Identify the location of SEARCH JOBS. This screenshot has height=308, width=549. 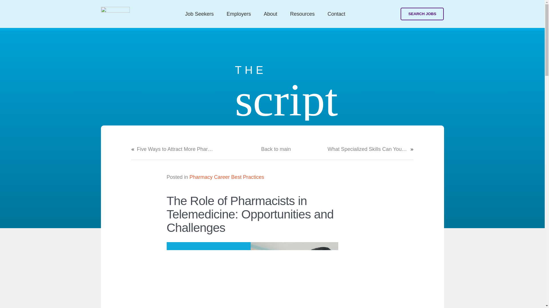
(422, 14).